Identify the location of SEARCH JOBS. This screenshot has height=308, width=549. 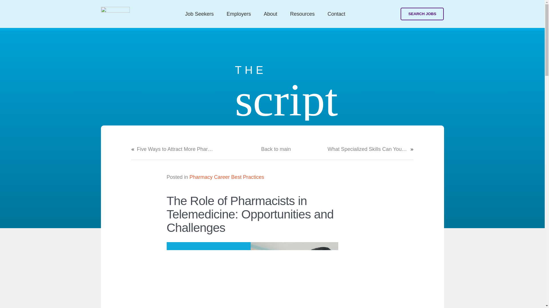
(422, 14).